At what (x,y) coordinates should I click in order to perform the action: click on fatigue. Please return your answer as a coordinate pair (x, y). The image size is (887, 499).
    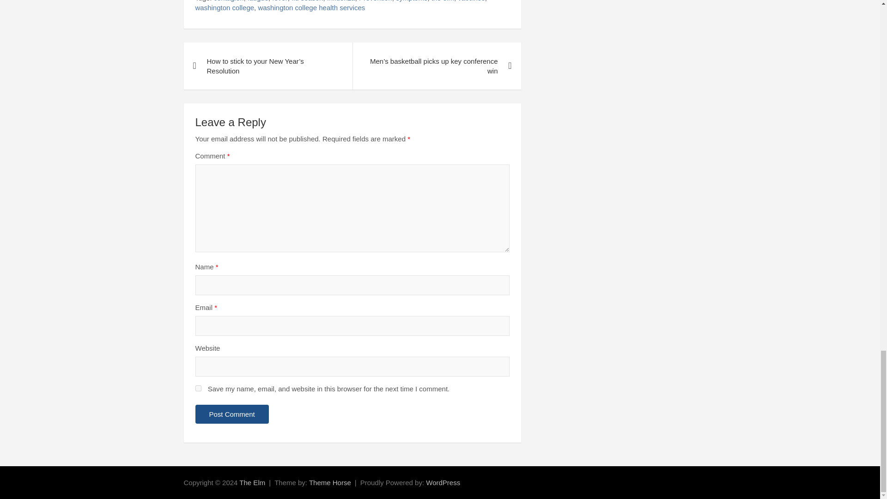
    Looking at the image, I should click on (258, 1).